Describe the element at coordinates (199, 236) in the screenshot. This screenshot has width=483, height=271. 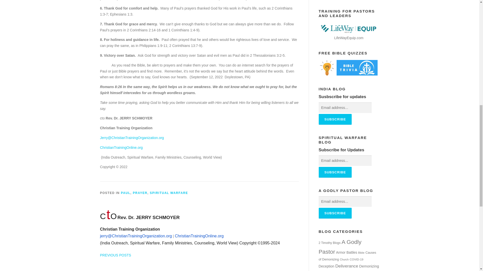
I see `ChristianTrainingOnline.org` at that location.